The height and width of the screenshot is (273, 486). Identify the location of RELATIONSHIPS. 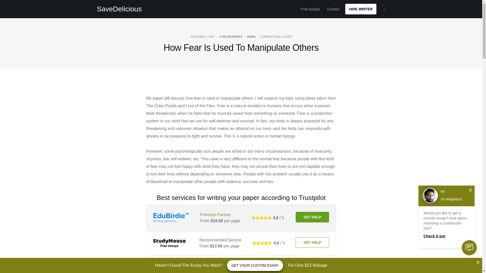
(232, 37).